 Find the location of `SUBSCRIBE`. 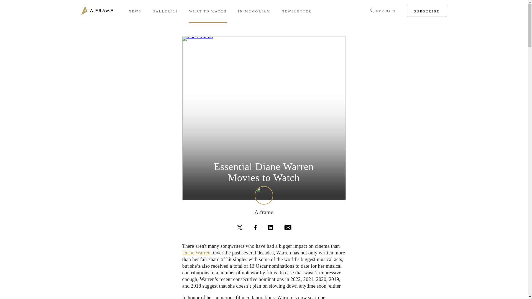

SUBSCRIBE is located at coordinates (427, 11).